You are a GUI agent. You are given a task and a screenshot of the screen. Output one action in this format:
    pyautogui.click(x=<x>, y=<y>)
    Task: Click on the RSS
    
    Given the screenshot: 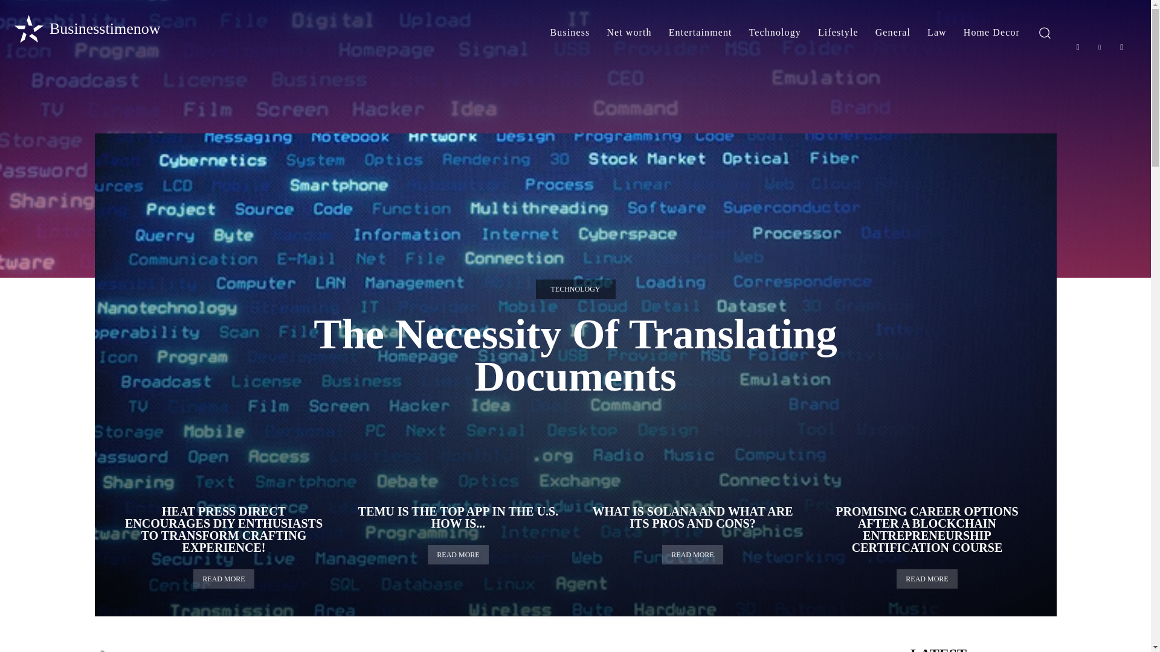 What is the action you would take?
    pyautogui.click(x=1122, y=47)
    